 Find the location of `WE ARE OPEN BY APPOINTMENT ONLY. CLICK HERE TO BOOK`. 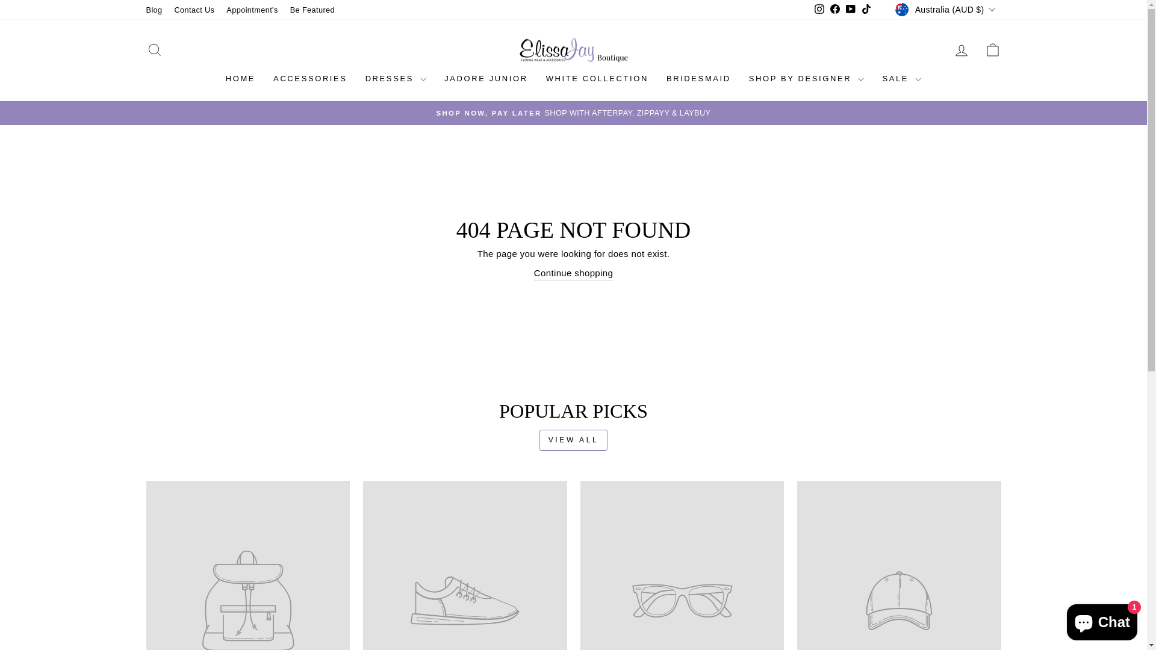

WE ARE OPEN BY APPOINTMENT ONLY. CLICK HERE TO BOOK is located at coordinates (574, 113).